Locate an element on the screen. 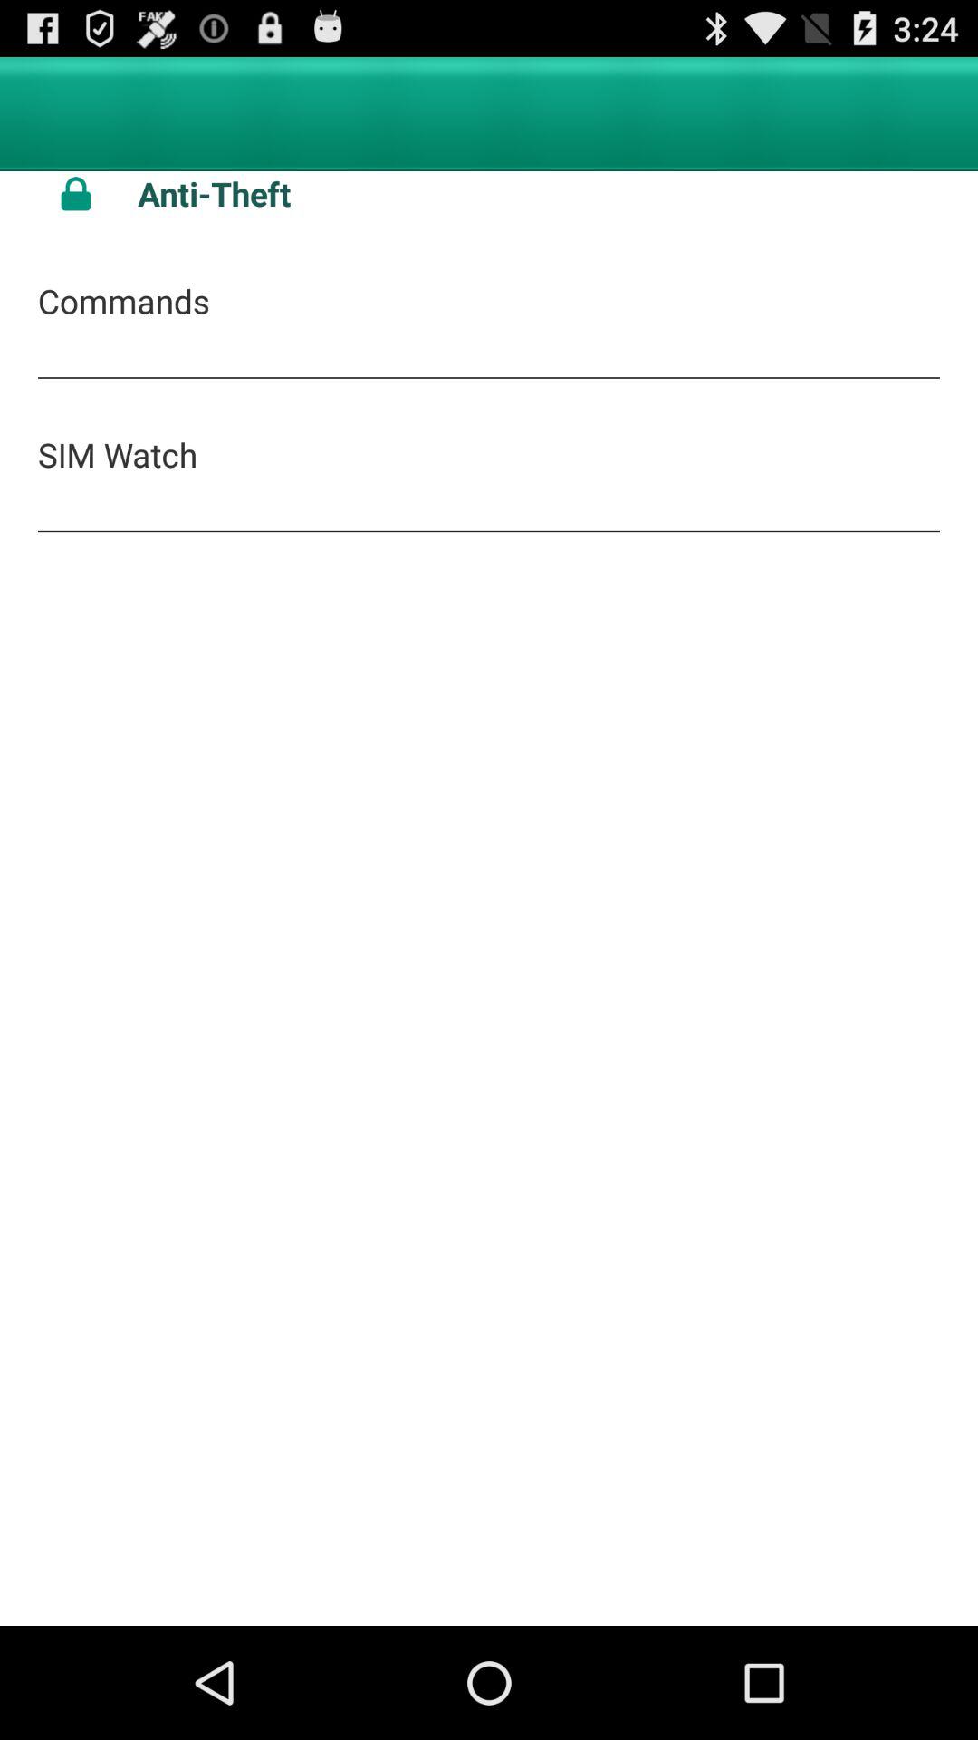  scroll until the commands item is located at coordinates (123, 301).